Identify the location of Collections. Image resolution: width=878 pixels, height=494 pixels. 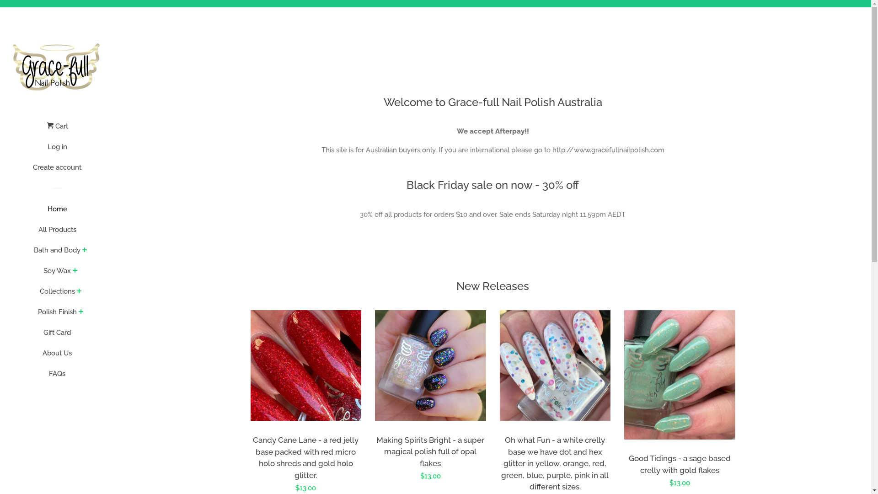
(57, 295).